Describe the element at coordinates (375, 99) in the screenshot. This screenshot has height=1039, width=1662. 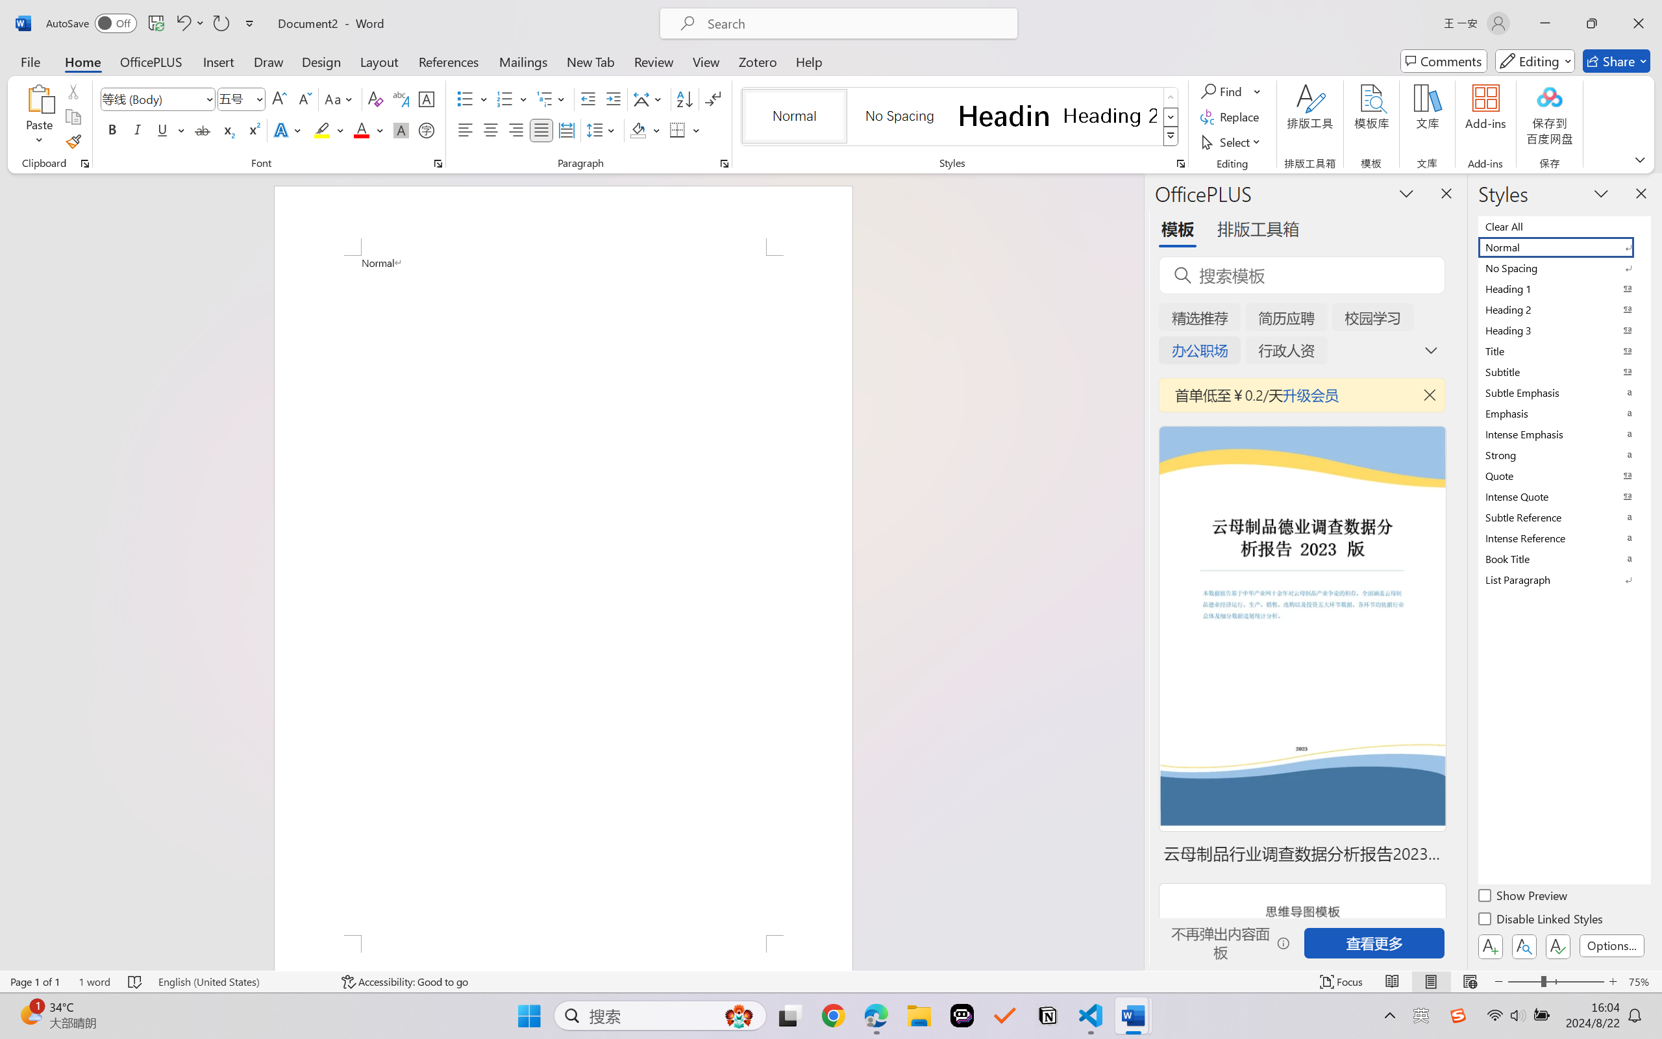
I see `Clear Formatting` at that location.